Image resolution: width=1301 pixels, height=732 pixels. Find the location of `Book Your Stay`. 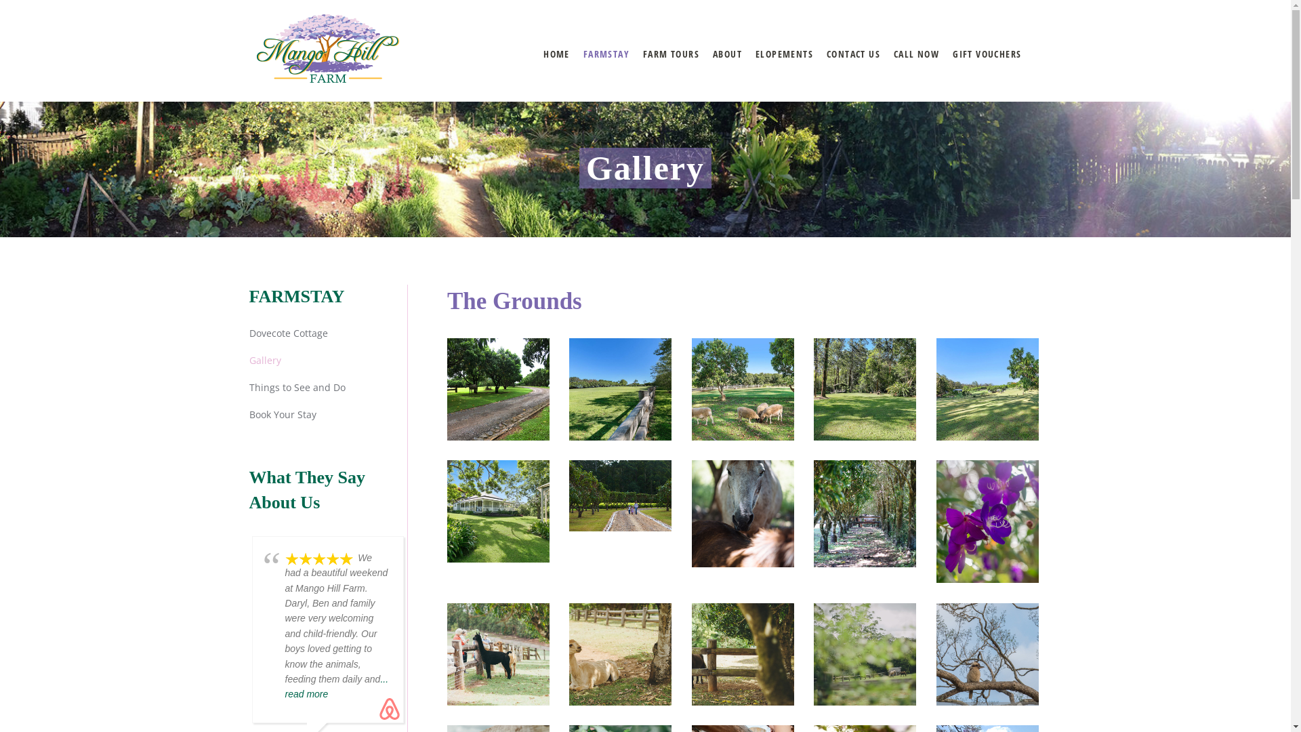

Book Your Stay is located at coordinates (283, 415).